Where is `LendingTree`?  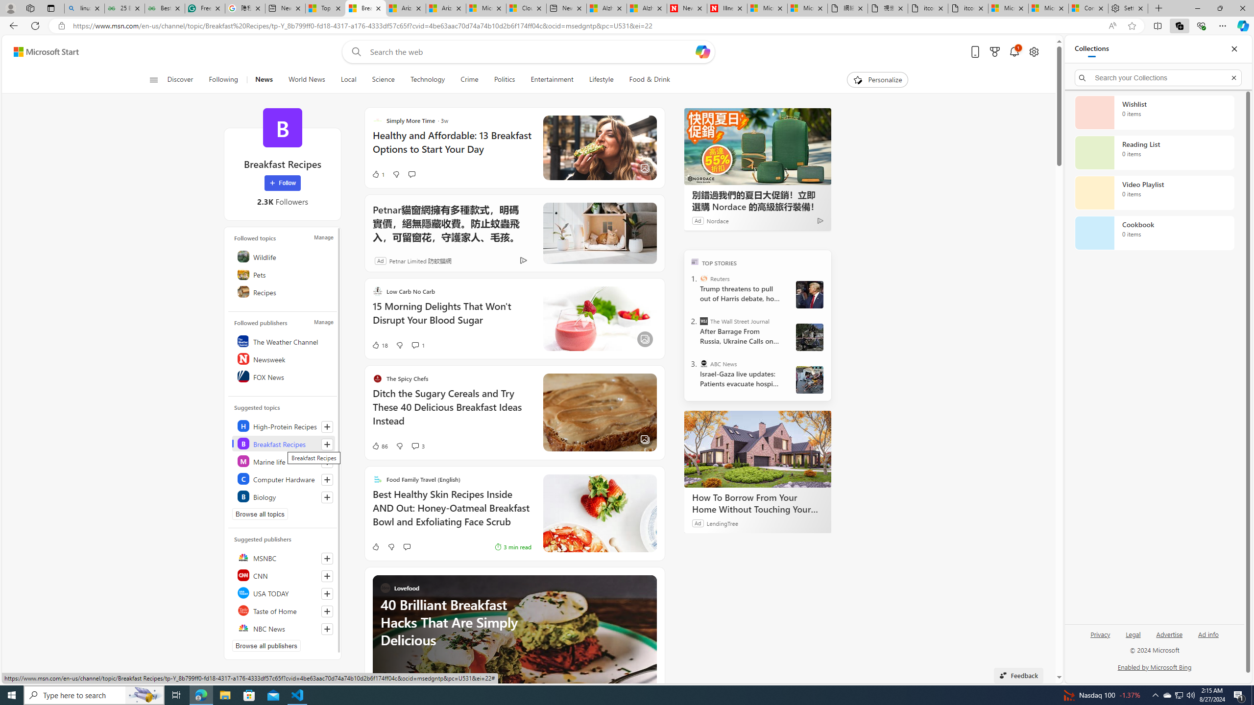 LendingTree is located at coordinates (722, 523).